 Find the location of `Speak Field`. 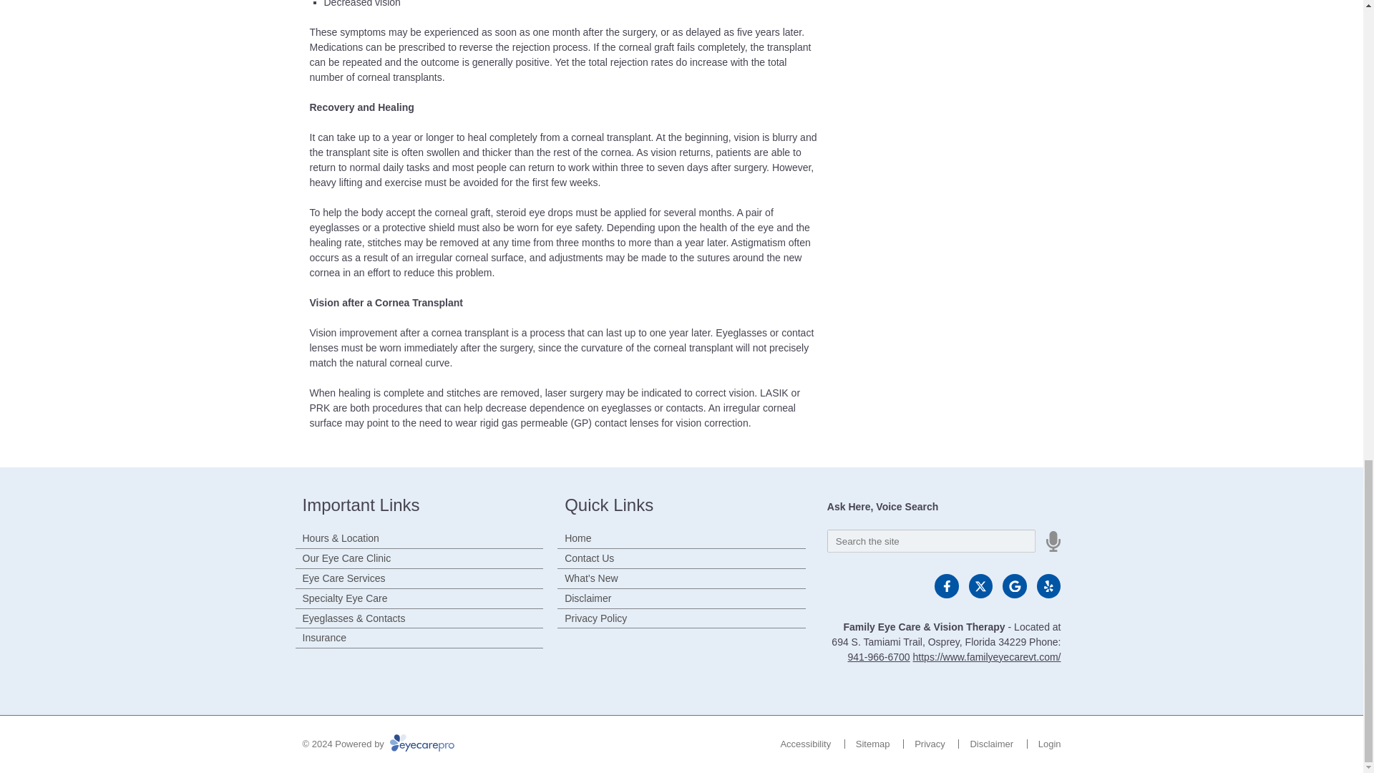

Speak Field is located at coordinates (931, 541).